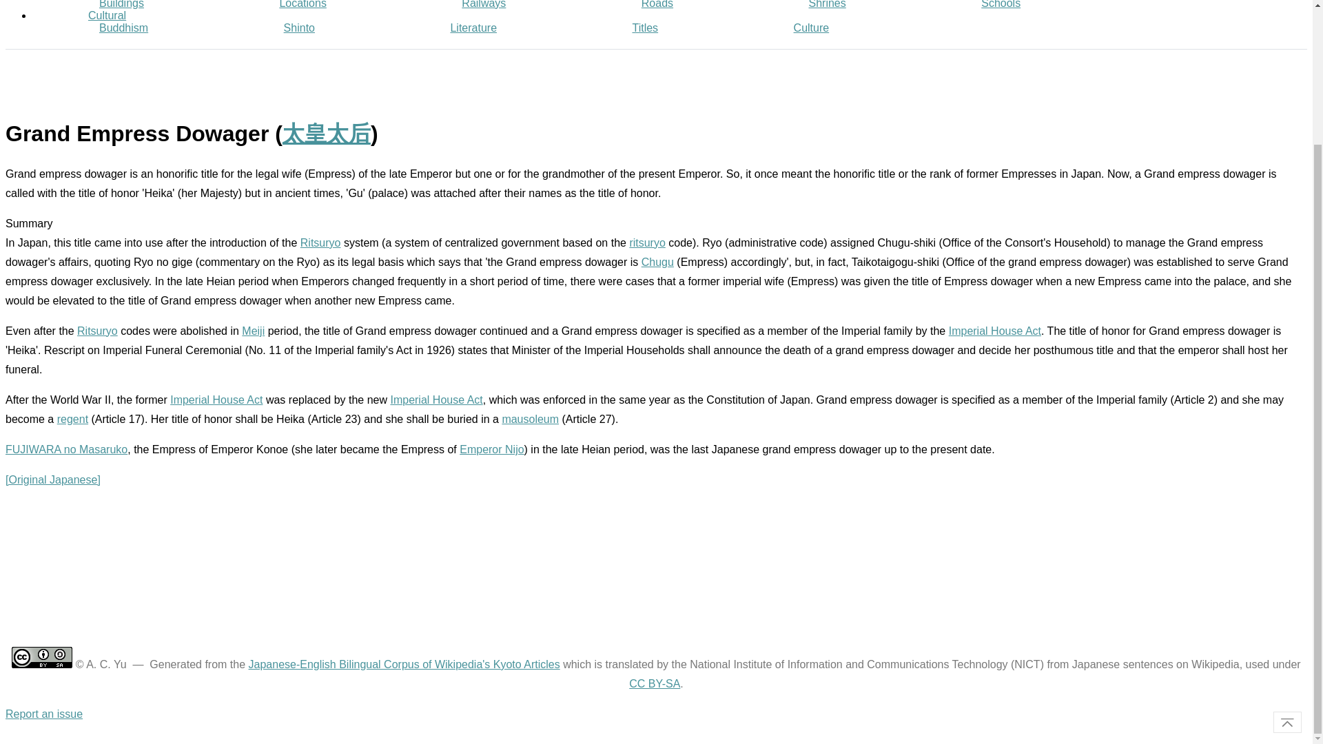 The image size is (1323, 744). I want to click on Shinto, so click(299, 28).